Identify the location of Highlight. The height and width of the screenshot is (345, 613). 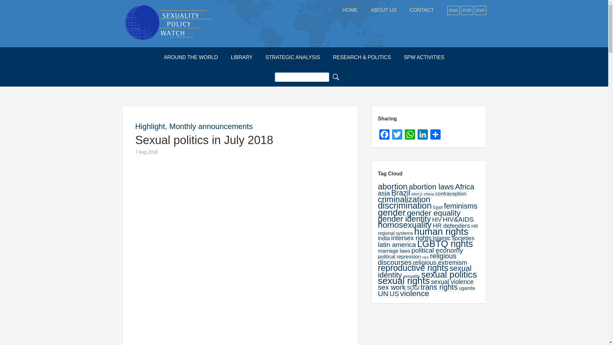
(150, 126).